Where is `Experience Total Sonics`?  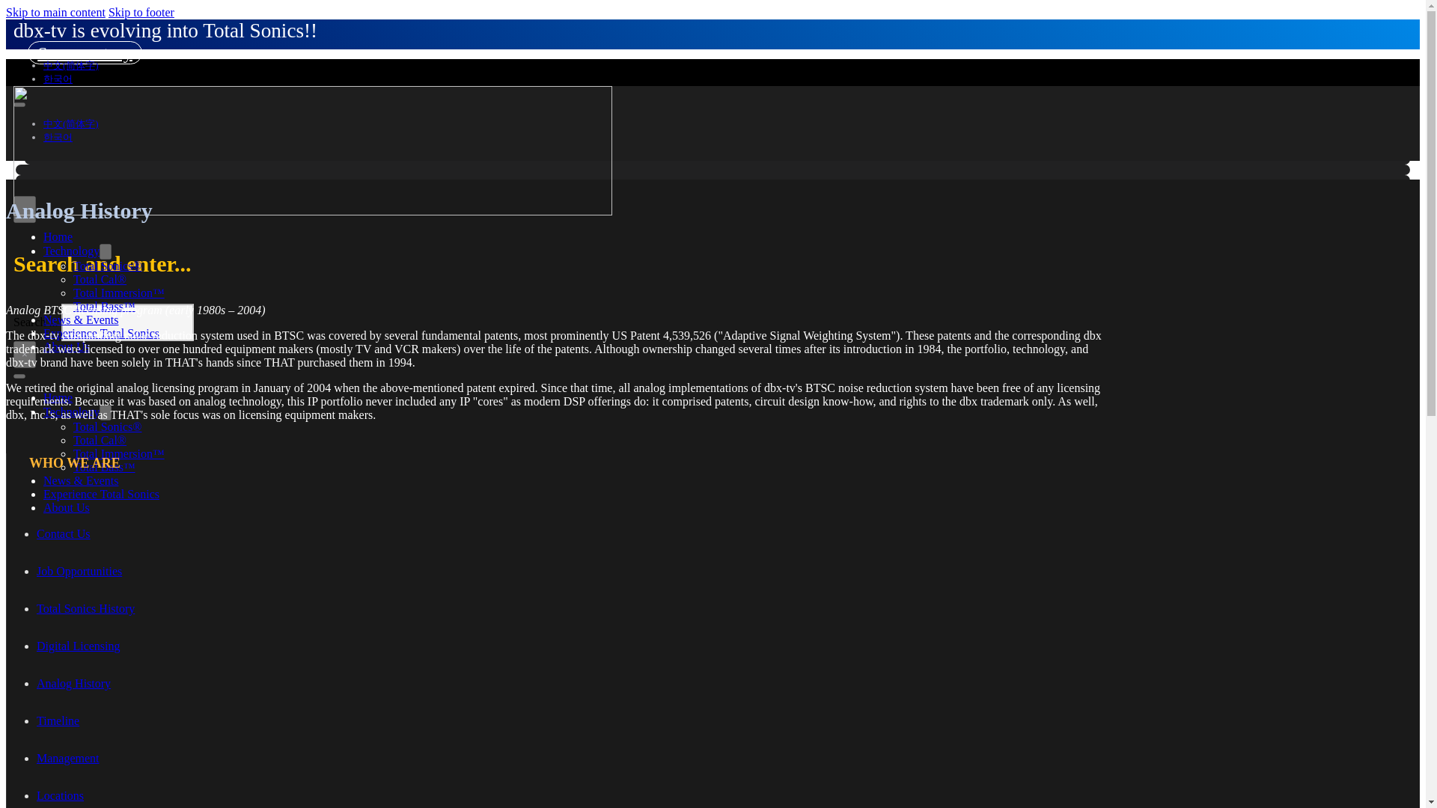 Experience Total Sonics is located at coordinates (101, 494).